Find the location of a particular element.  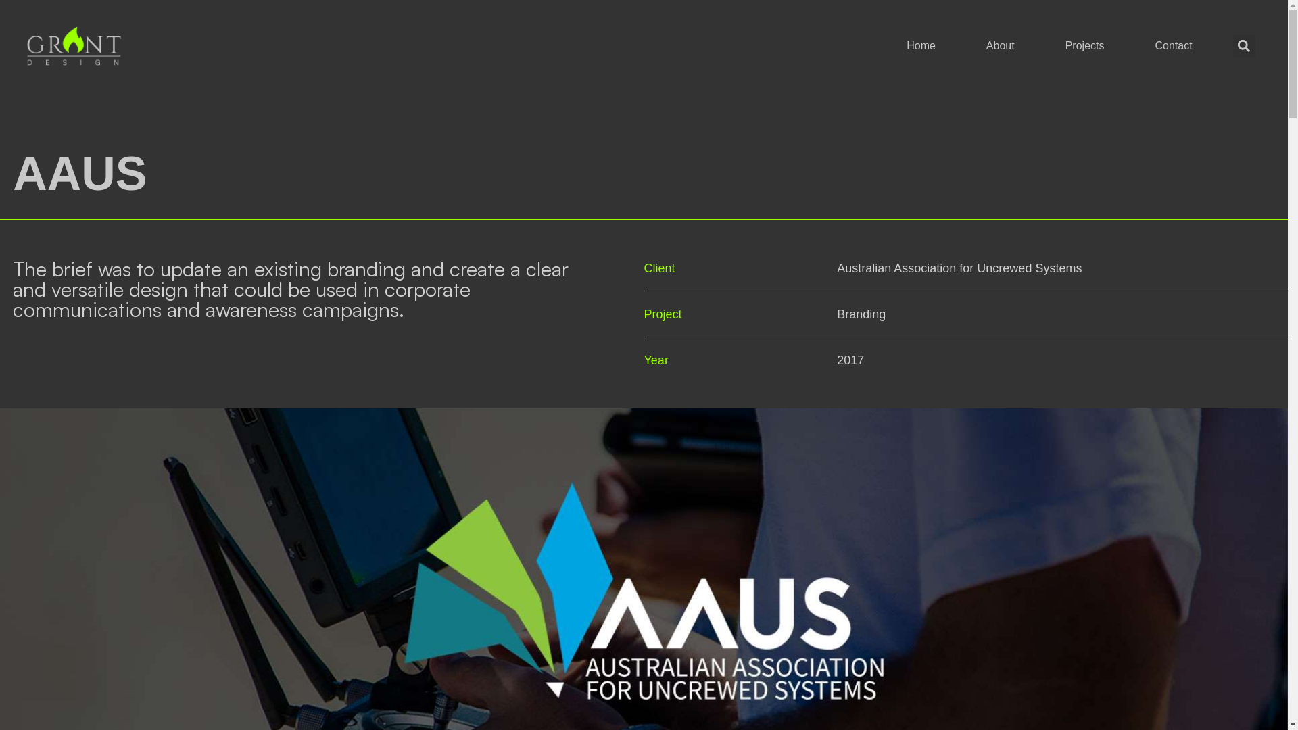

About is located at coordinates (1001, 46).